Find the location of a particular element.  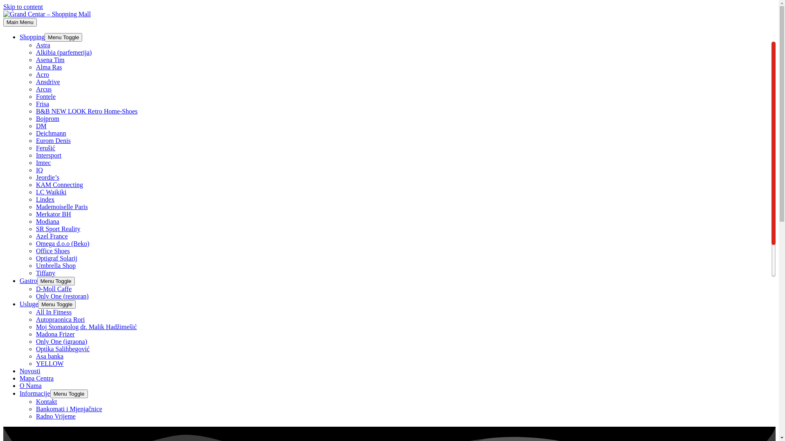

Omega d.o.o (Beko) is located at coordinates (63, 243).